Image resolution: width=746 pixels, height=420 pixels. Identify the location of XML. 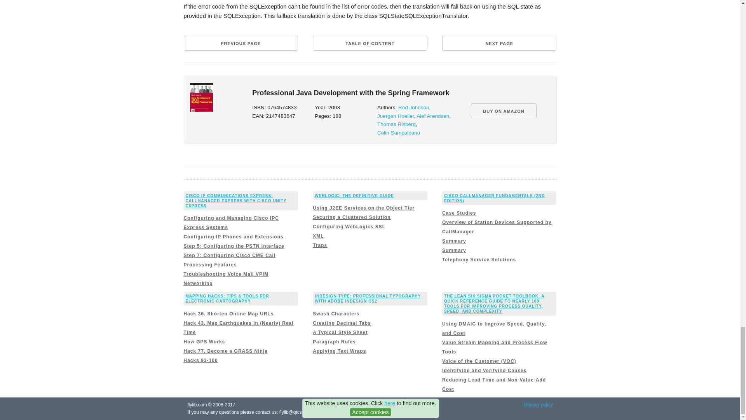
(318, 236).